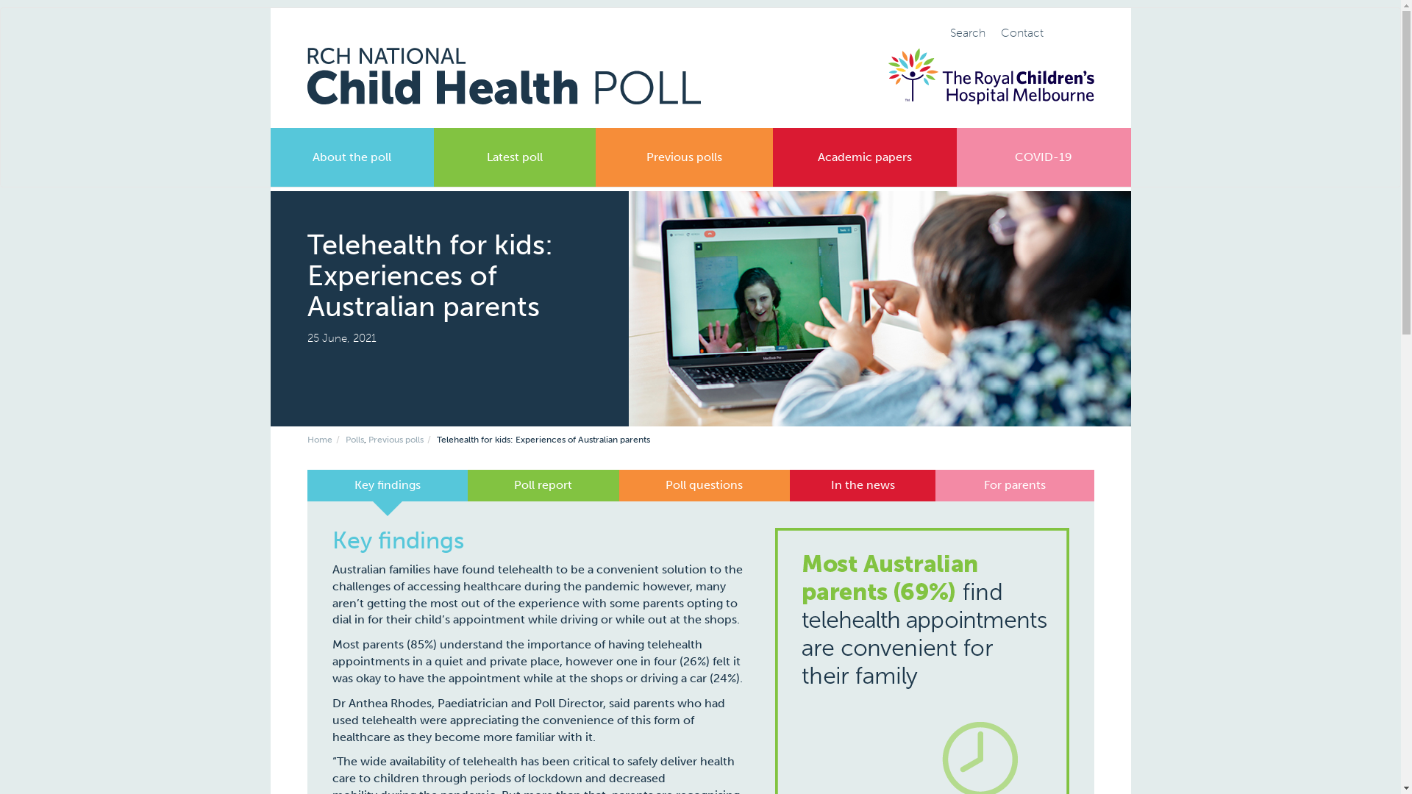 The width and height of the screenshot is (1412, 794). What do you see at coordinates (515, 157) in the screenshot?
I see `Latest poll` at bounding box center [515, 157].